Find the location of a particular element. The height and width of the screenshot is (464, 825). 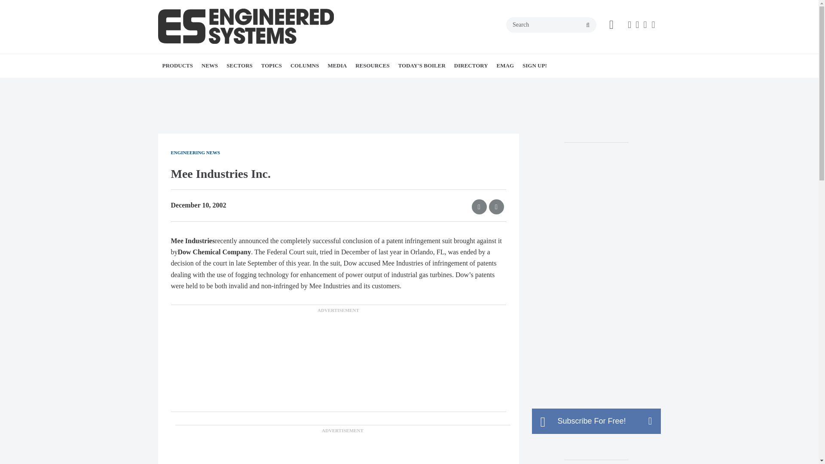

IAQ is located at coordinates (326, 85).